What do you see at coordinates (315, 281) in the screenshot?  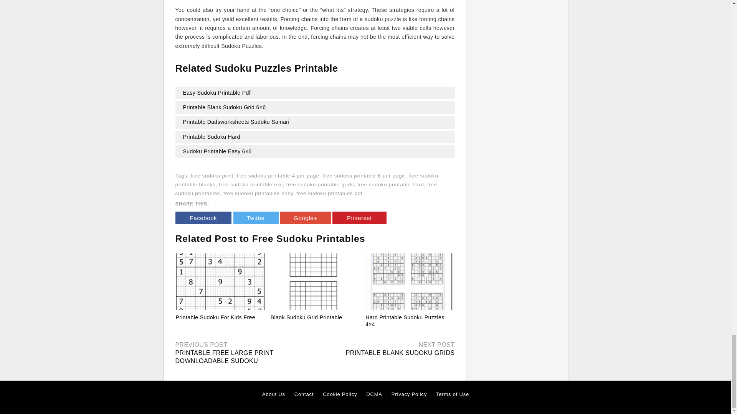 I see `Blank Sudoku Grid Printable` at bounding box center [315, 281].